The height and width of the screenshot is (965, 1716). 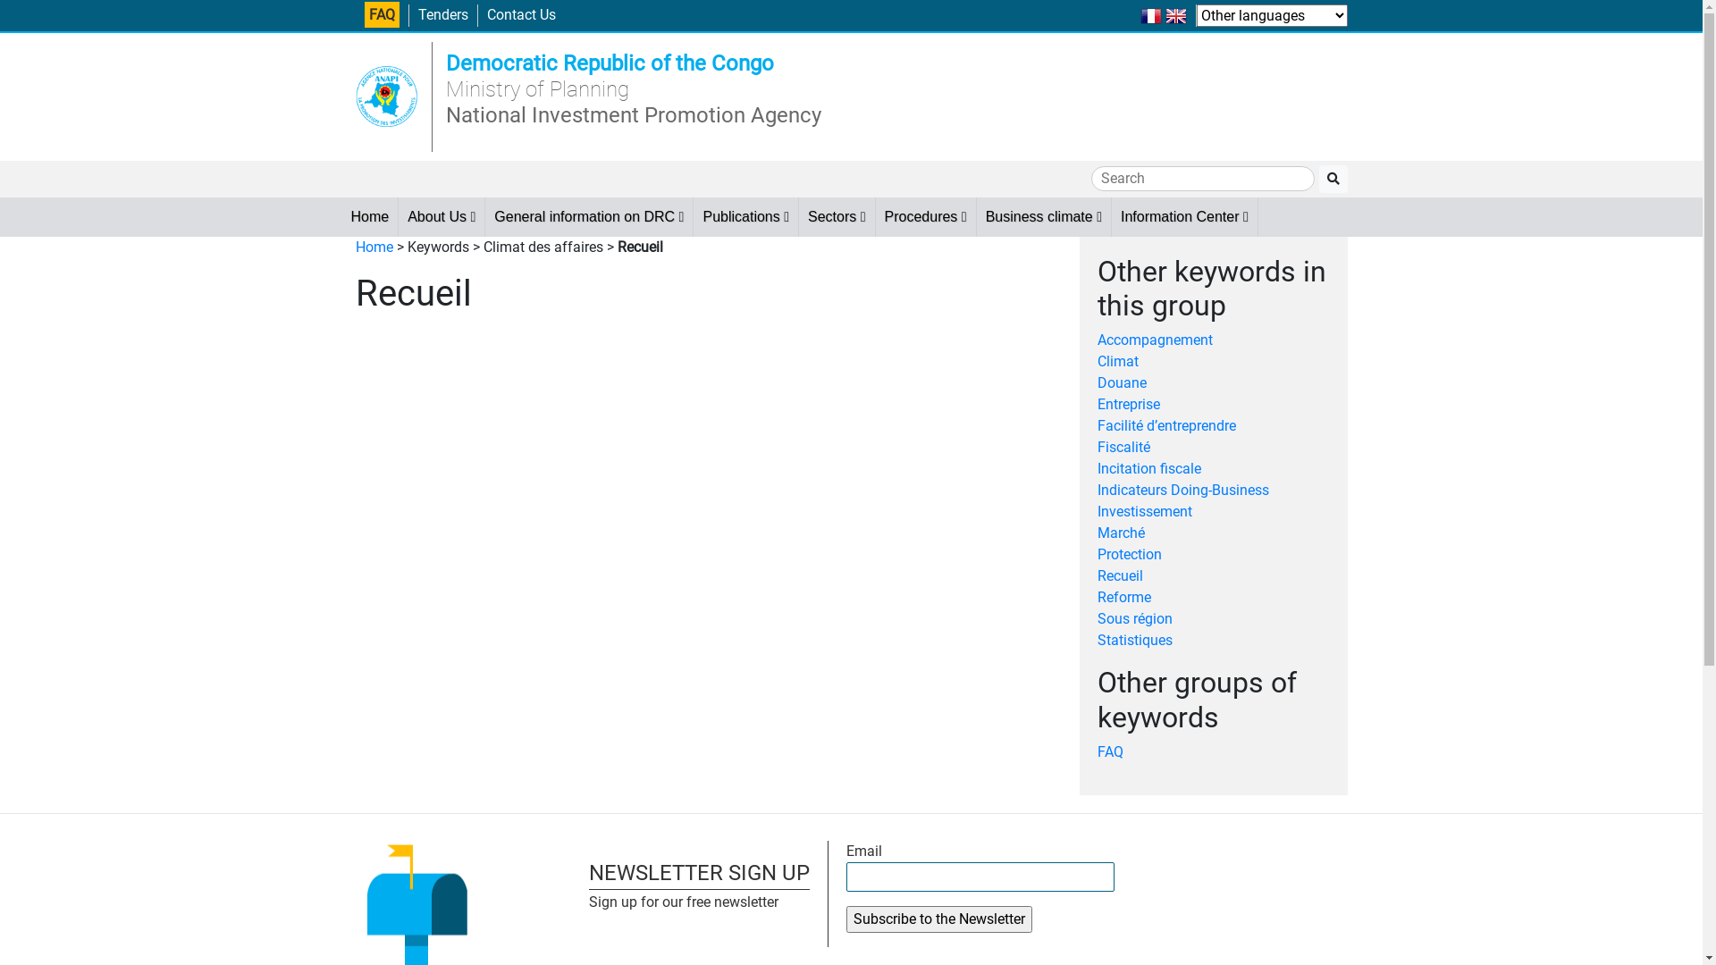 What do you see at coordinates (1149, 468) in the screenshot?
I see `Incitation fiscale` at bounding box center [1149, 468].